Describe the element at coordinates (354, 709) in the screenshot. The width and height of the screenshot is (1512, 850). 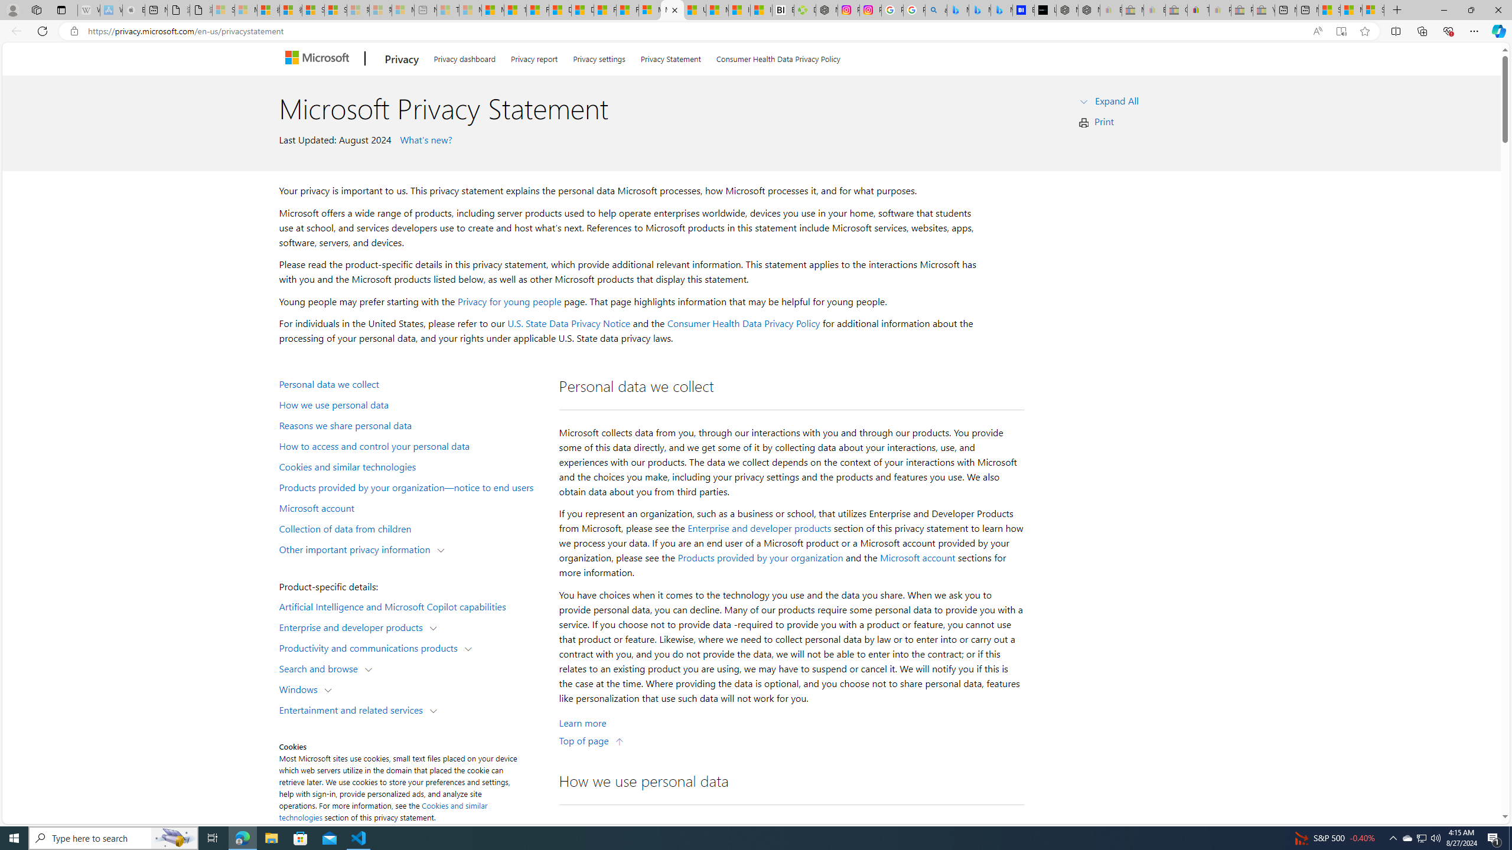
I see `Entertainment and related services` at that location.